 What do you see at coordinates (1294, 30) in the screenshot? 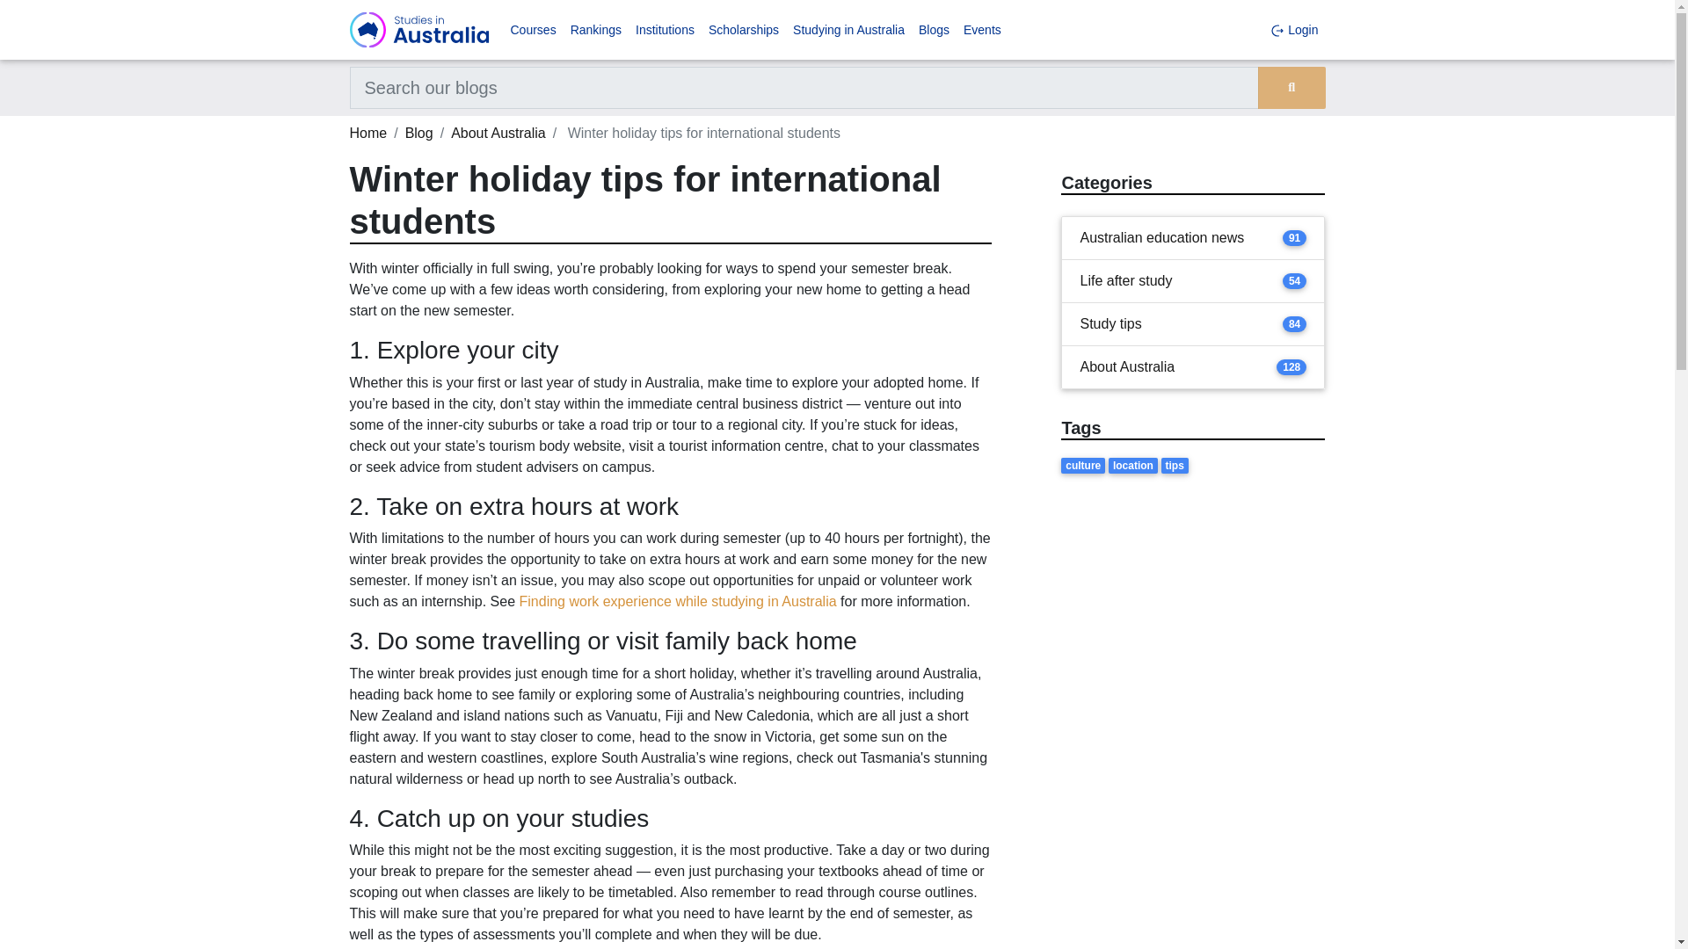
I see `Login` at bounding box center [1294, 30].